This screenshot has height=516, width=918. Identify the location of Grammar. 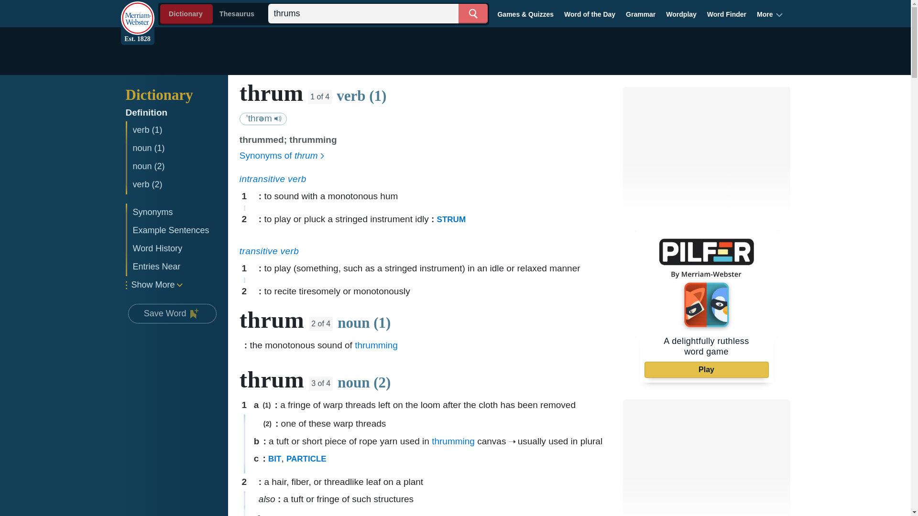
(641, 14).